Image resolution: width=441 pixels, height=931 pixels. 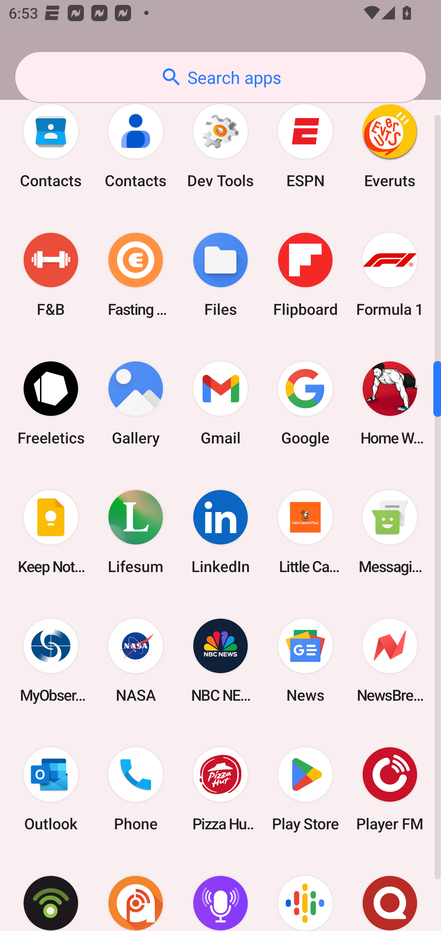 What do you see at coordinates (136, 274) in the screenshot?
I see `Fasting Coach` at bounding box center [136, 274].